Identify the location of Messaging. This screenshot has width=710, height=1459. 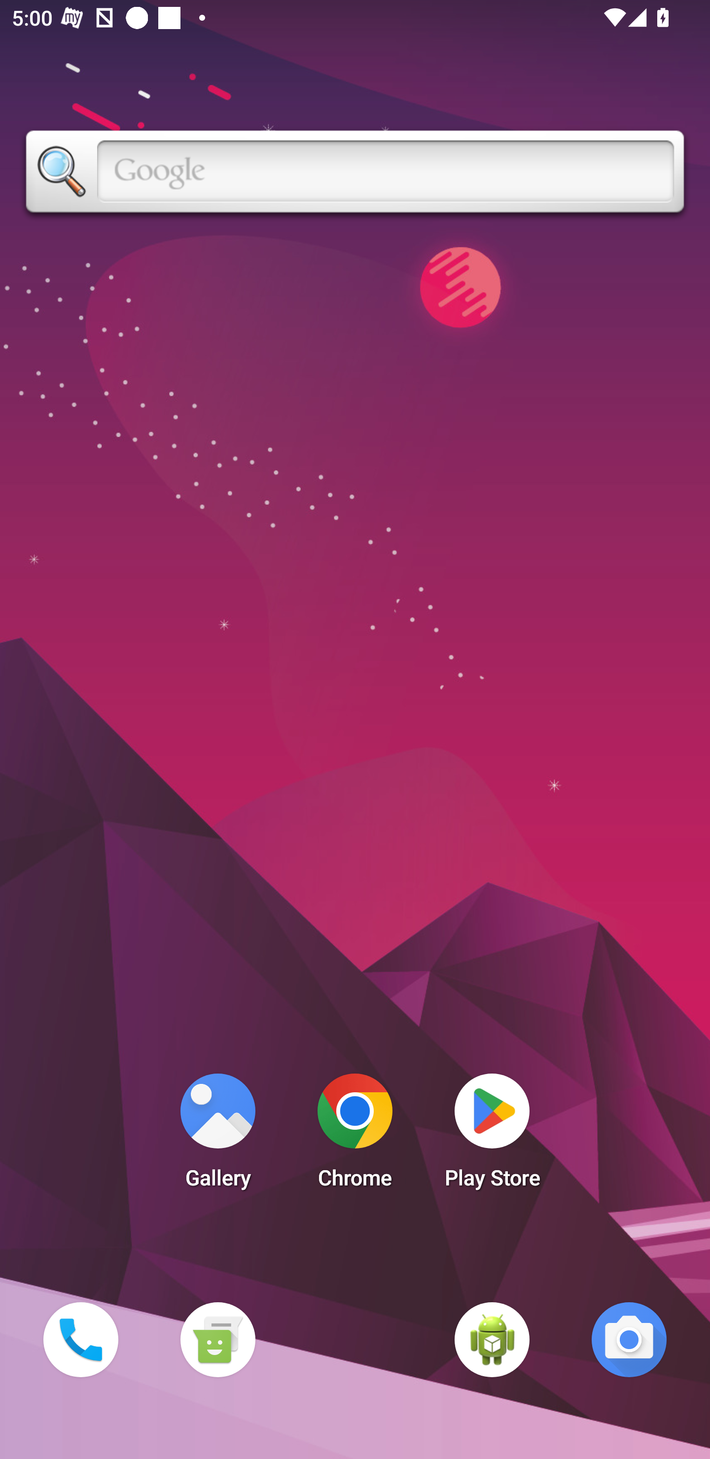
(217, 1339).